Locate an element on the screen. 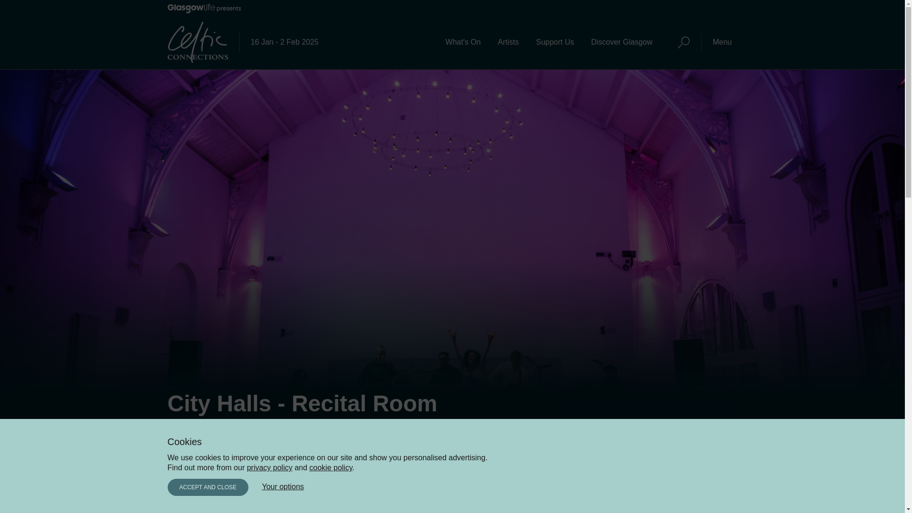 This screenshot has width=912, height=513. Support Us is located at coordinates (554, 42).